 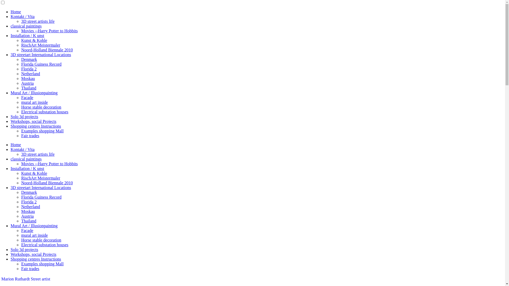 What do you see at coordinates (28, 83) in the screenshot?
I see `Austria` at bounding box center [28, 83].